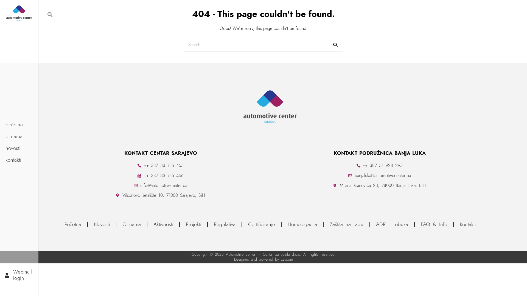 This screenshot has width=527, height=296. I want to click on FAQ & Info, so click(434, 224).